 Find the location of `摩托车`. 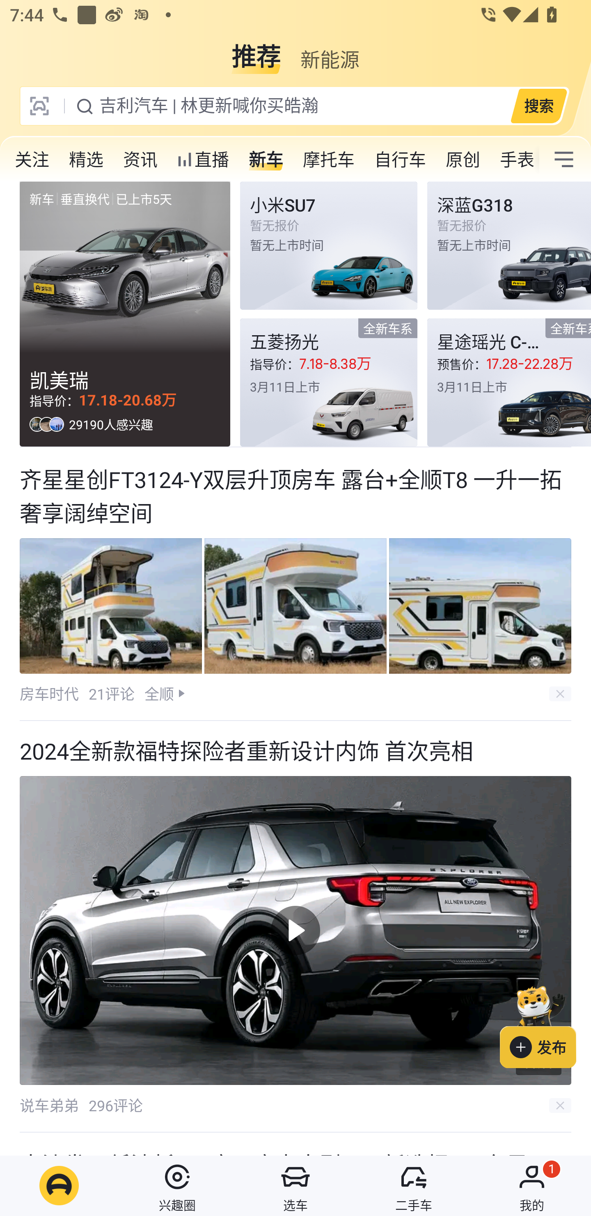

摩托车 is located at coordinates (329, 159).